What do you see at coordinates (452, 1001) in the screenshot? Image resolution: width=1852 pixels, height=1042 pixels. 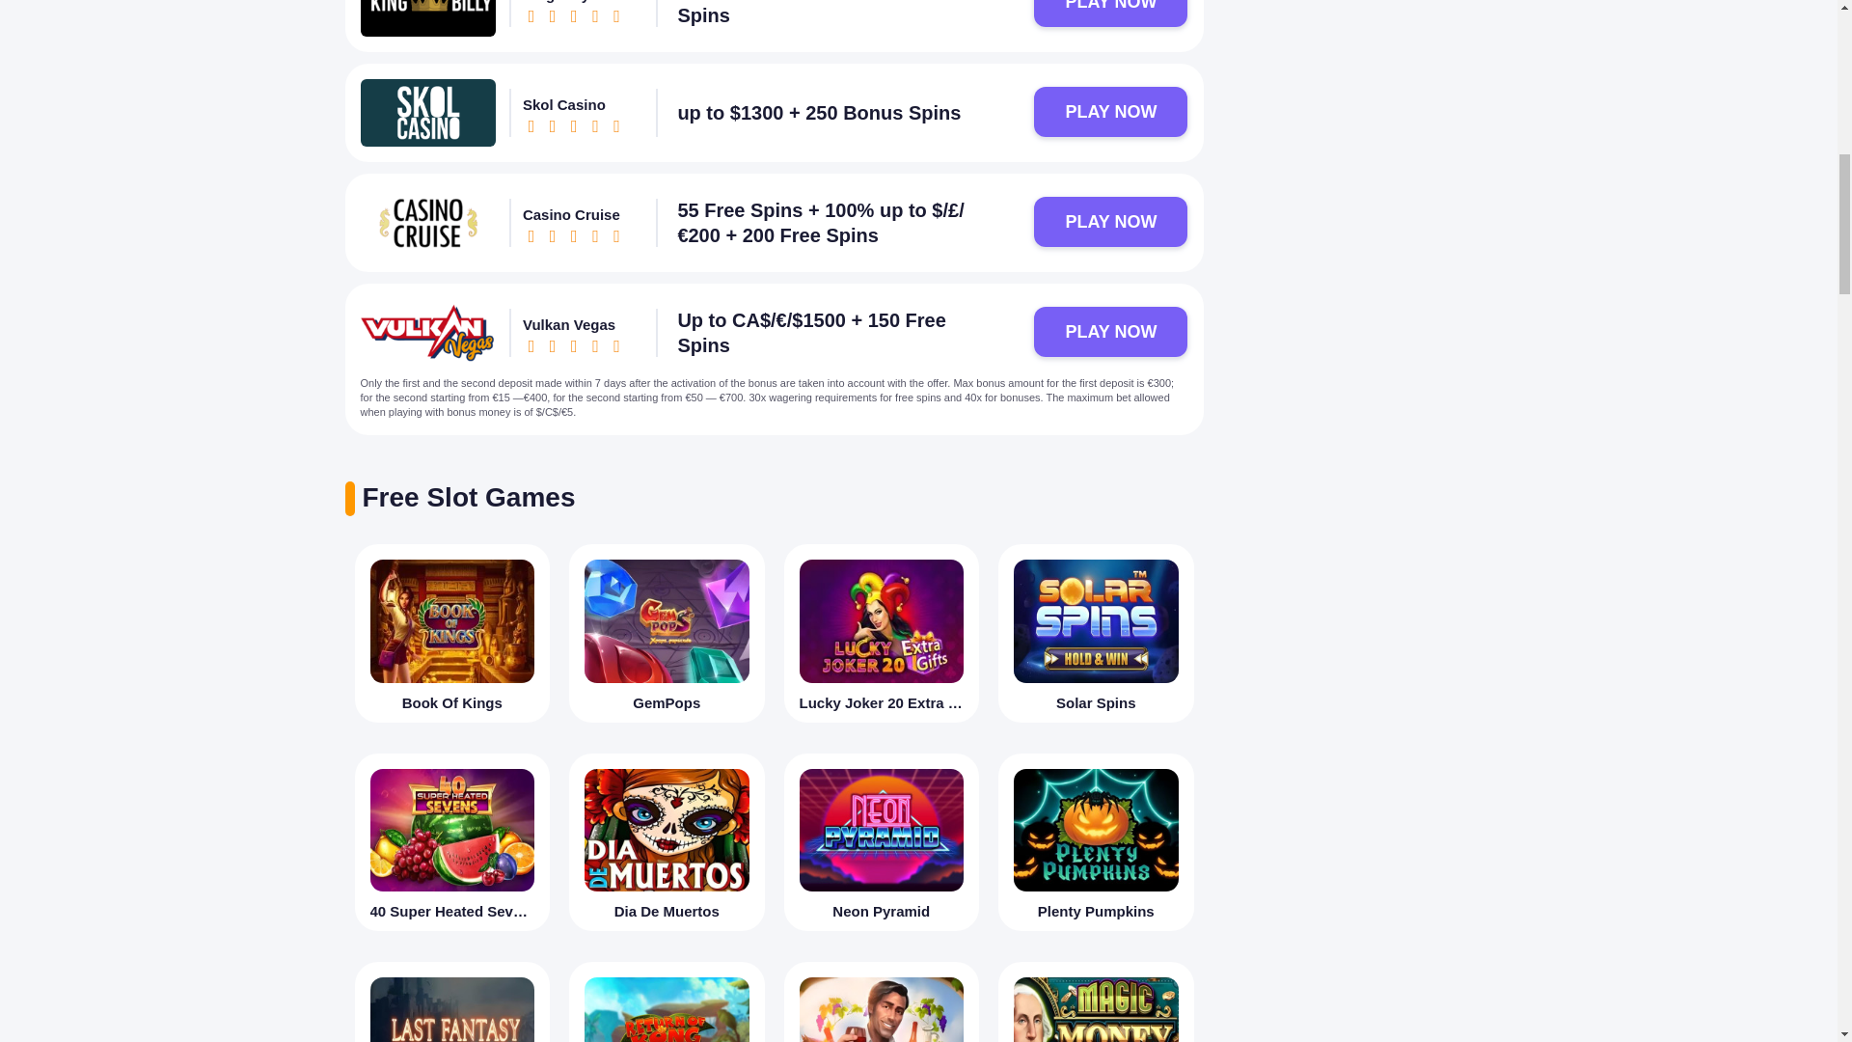 I see `Last Fantasy` at bounding box center [452, 1001].